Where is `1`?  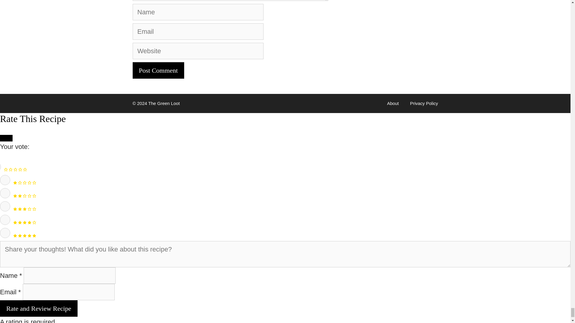 1 is located at coordinates (5, 180).